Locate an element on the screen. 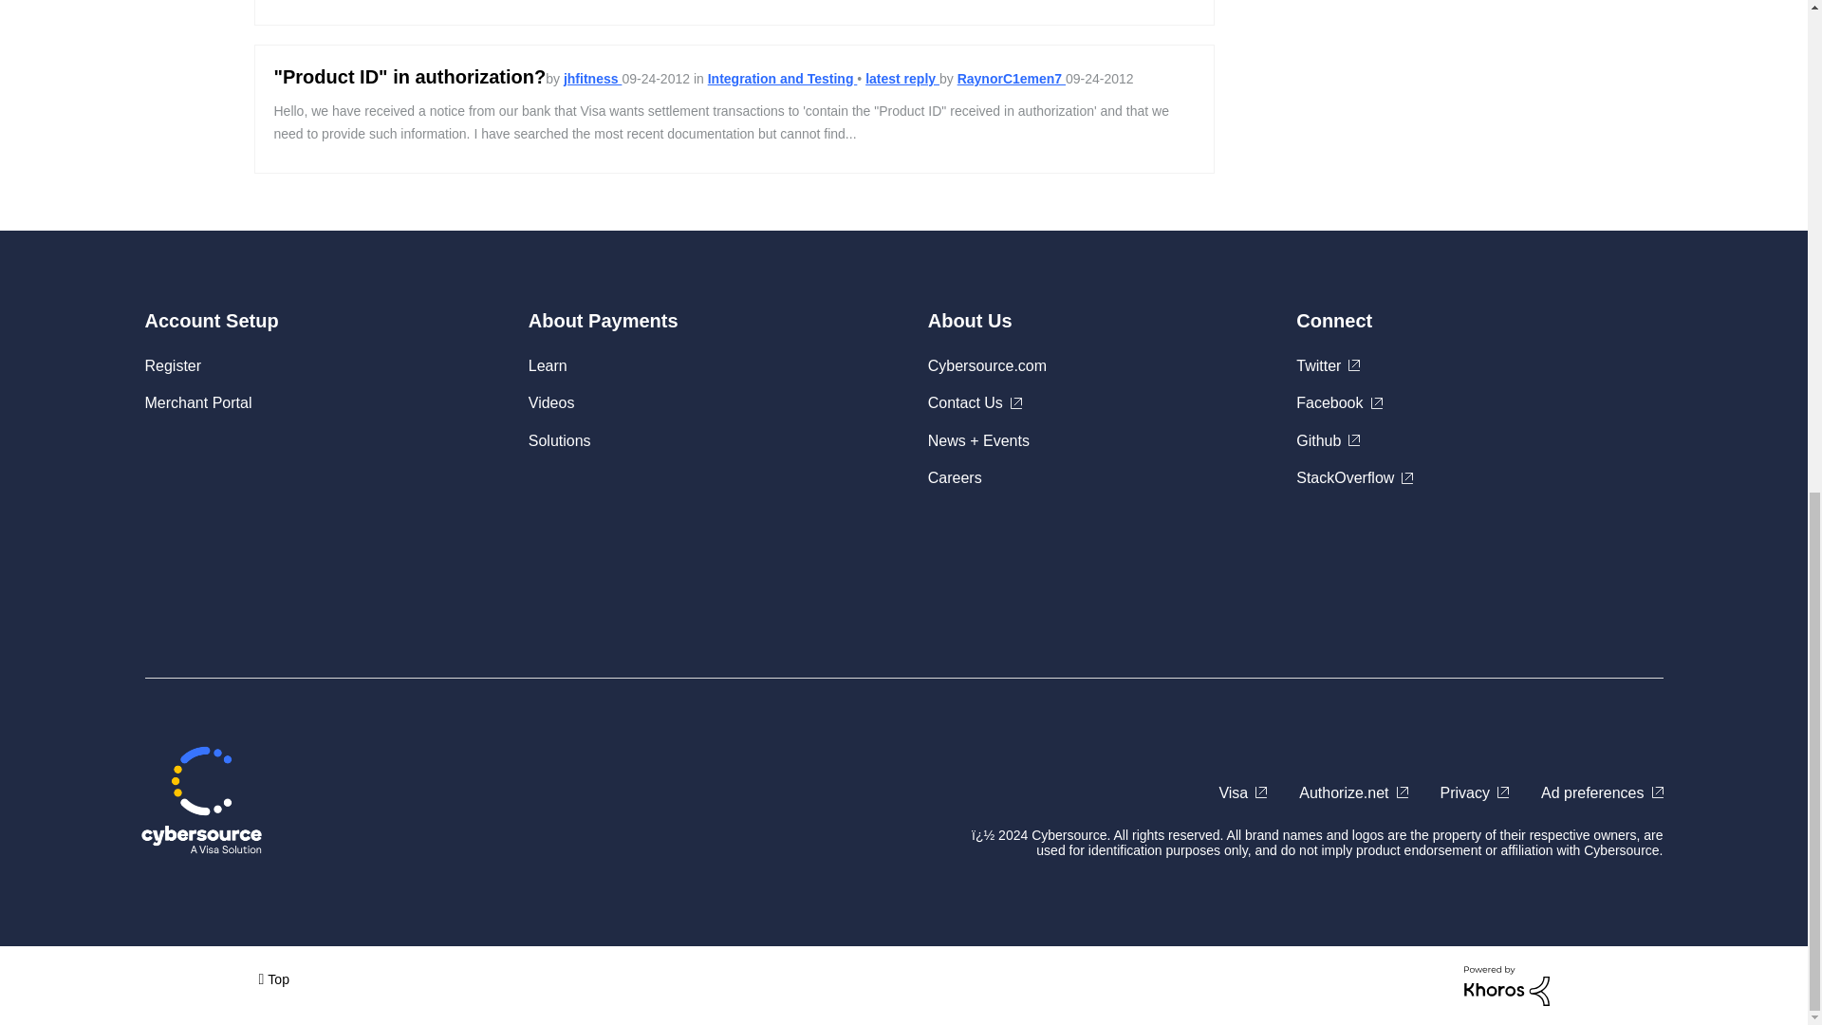 Image resolution: width=1822 pixels, height=1025 pixels. View profile is located at coordinates (1012, 78).